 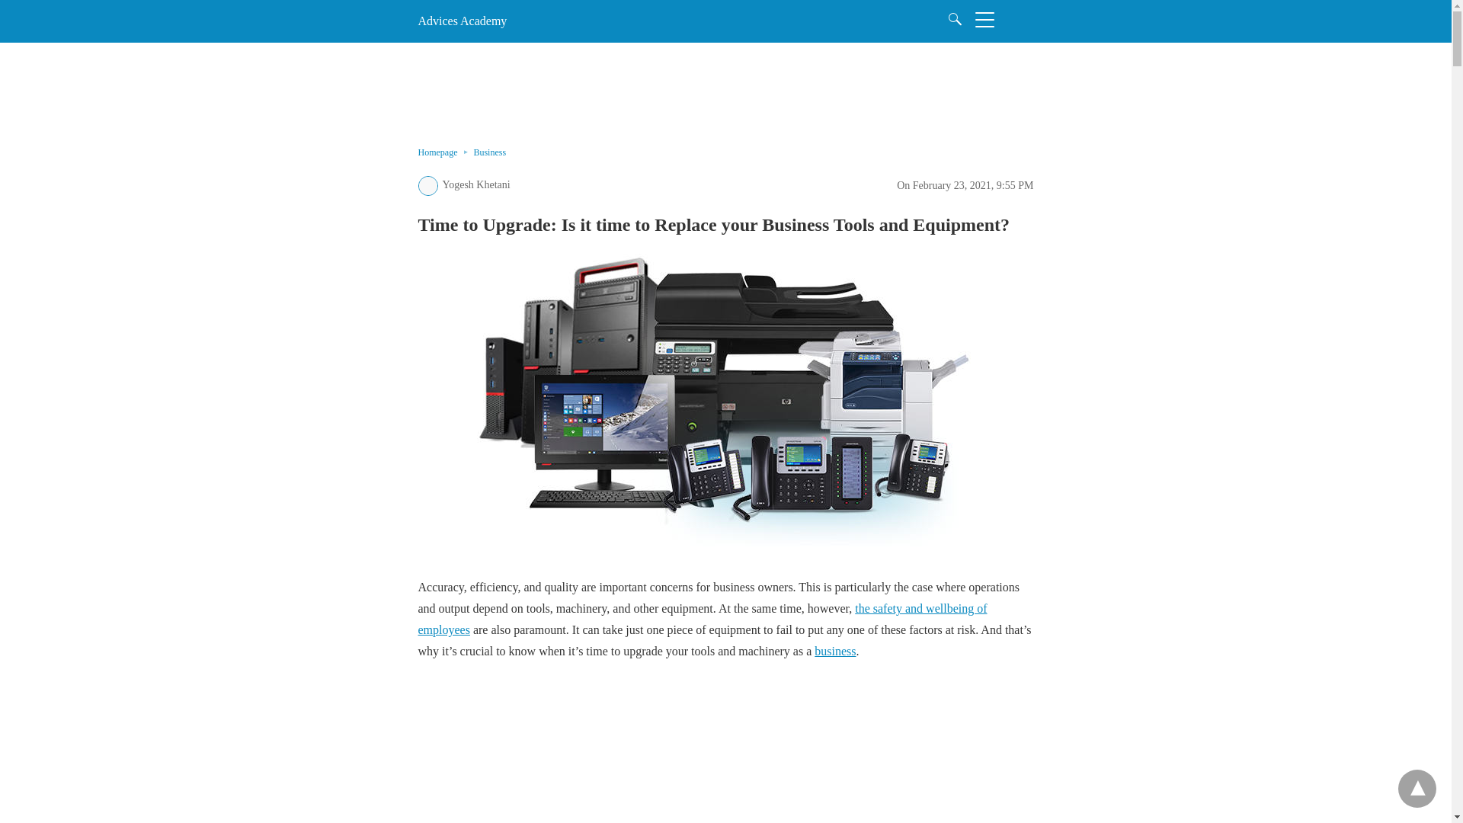 I want to click on the safety and wellbeing of employees, so click(x=701, y=619).